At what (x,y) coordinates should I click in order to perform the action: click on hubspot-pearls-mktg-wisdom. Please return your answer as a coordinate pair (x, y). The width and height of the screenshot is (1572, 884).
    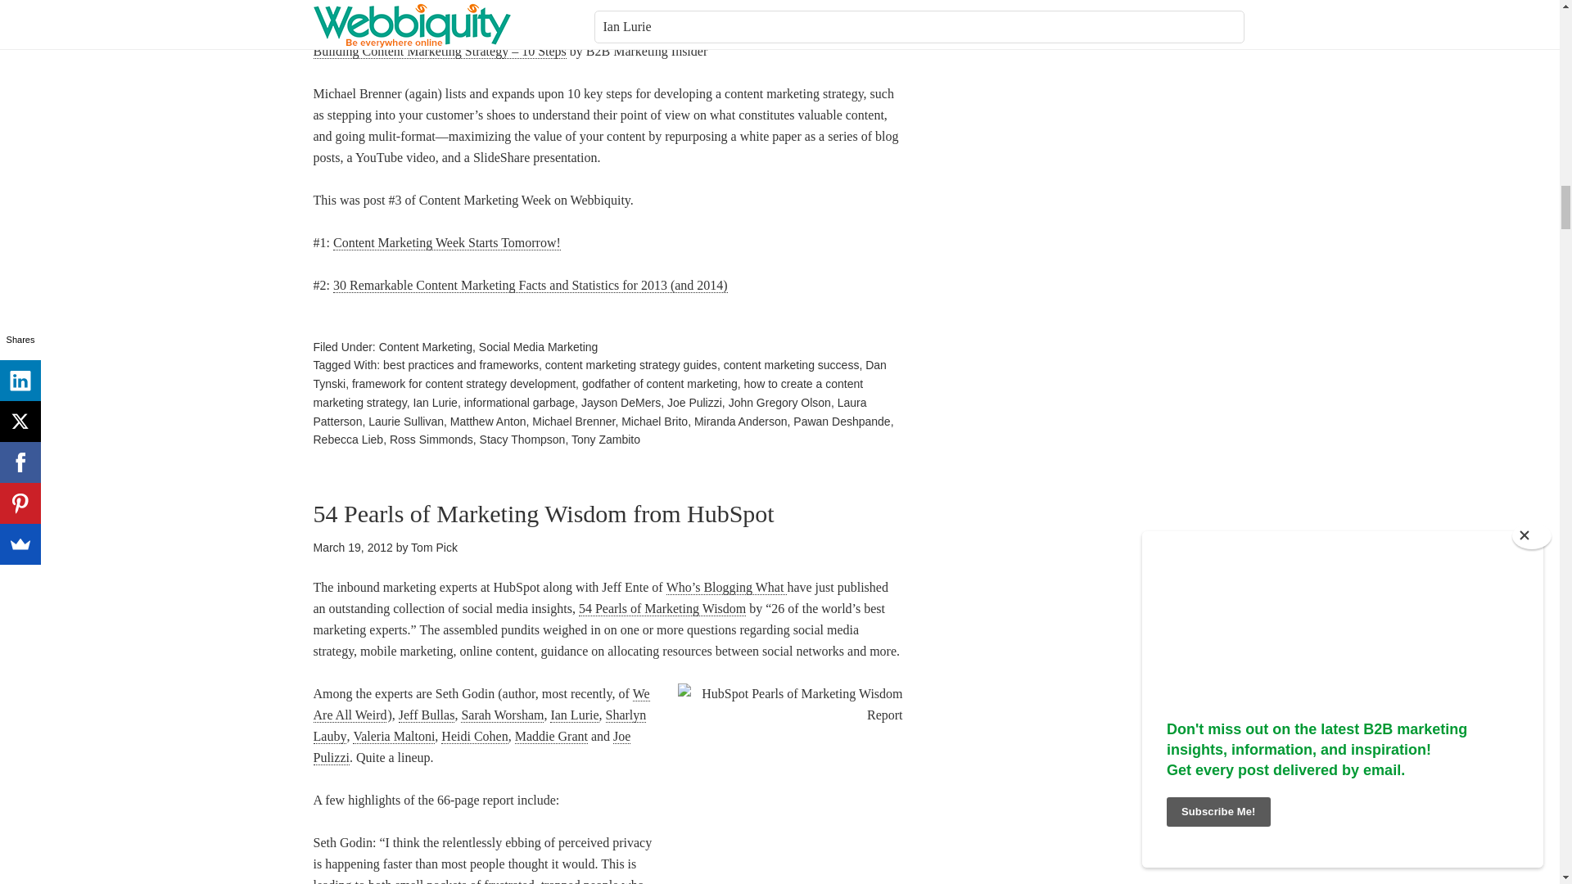
    Looking at the image, I should click on (789, 783).